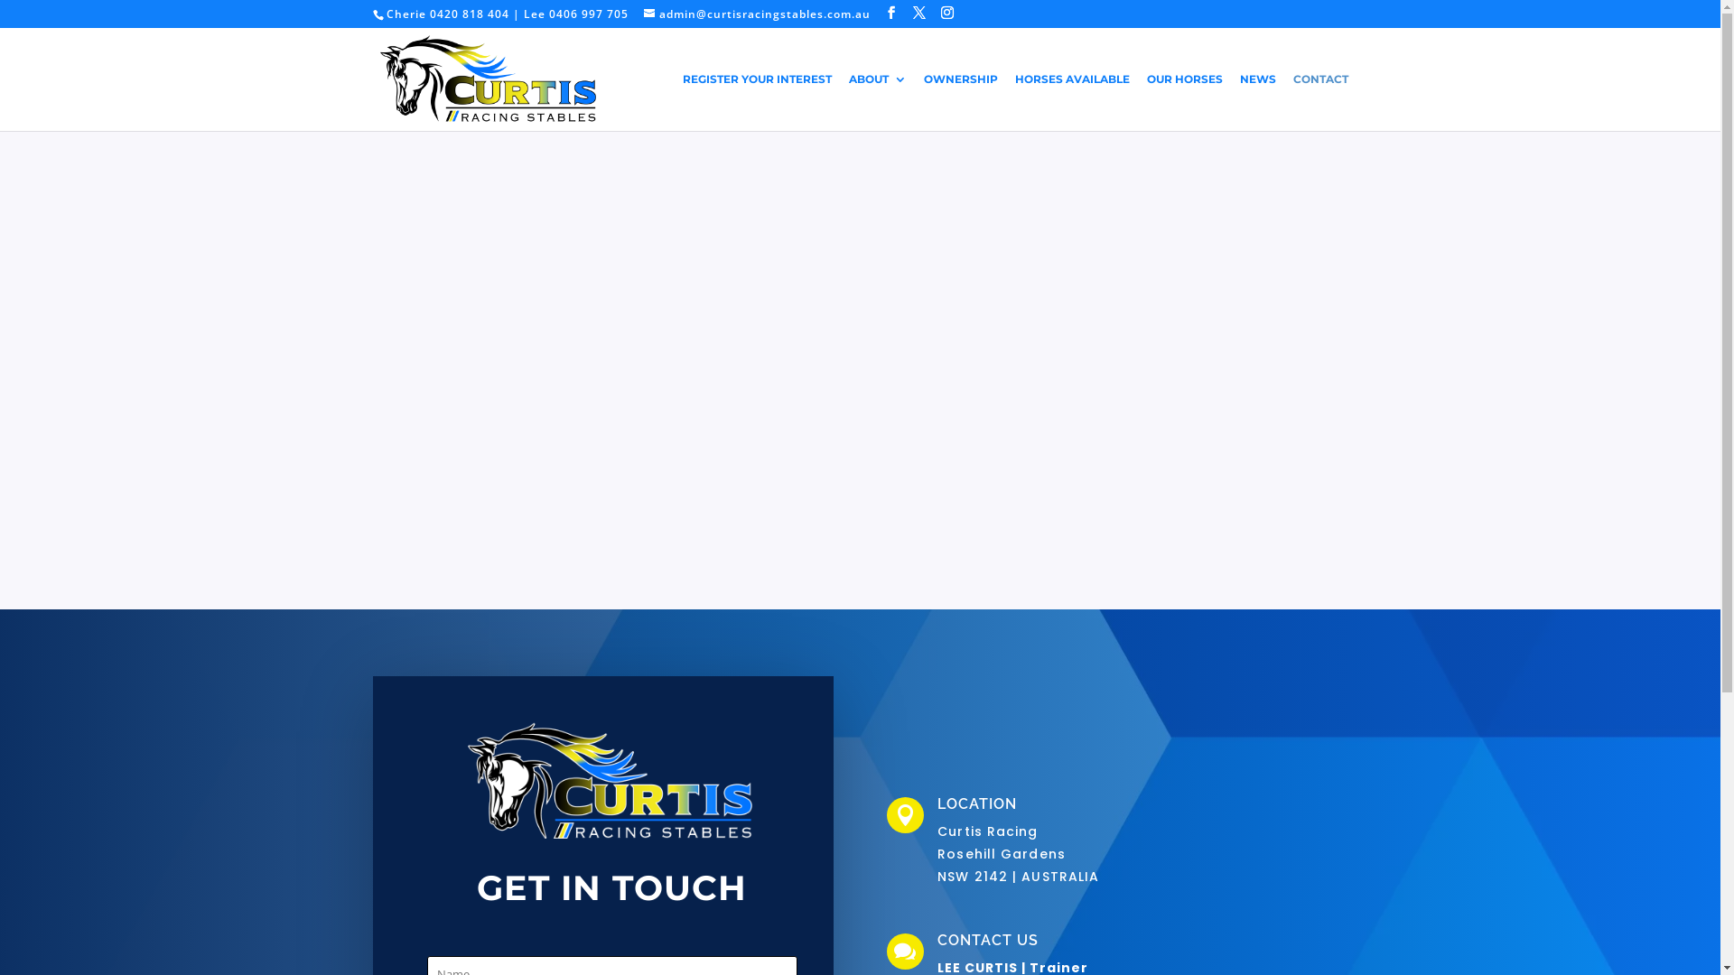 This screenshot has height=975, width=1734. What do you see at coordinates (448, 14) in the screenshot?
I see `Cherie 0420 818 404` at bounding box center [448, 14].